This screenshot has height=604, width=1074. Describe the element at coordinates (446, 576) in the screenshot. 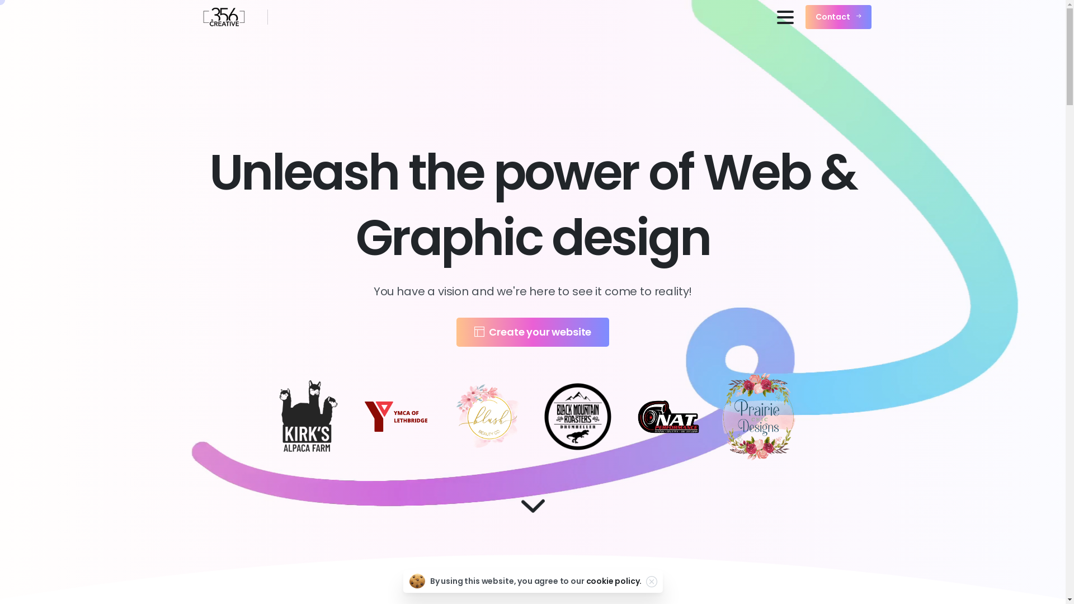

I see `Web` at that location.